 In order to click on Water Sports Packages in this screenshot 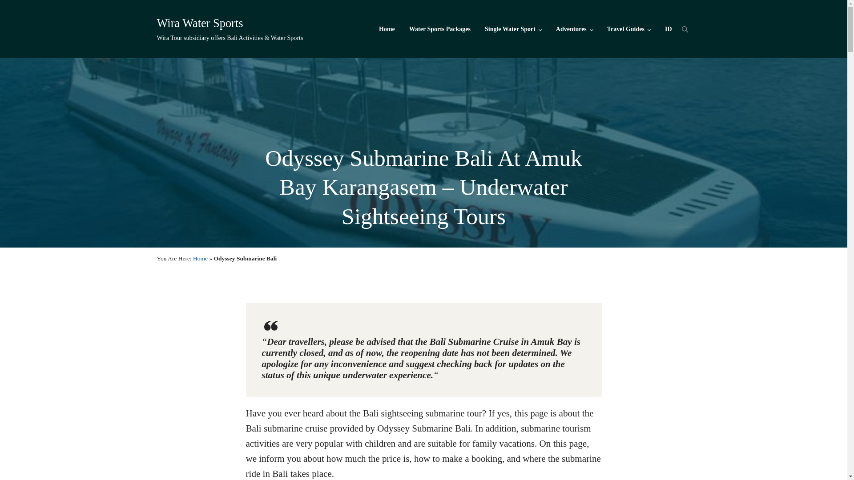, I will do `click(439, 29)`.